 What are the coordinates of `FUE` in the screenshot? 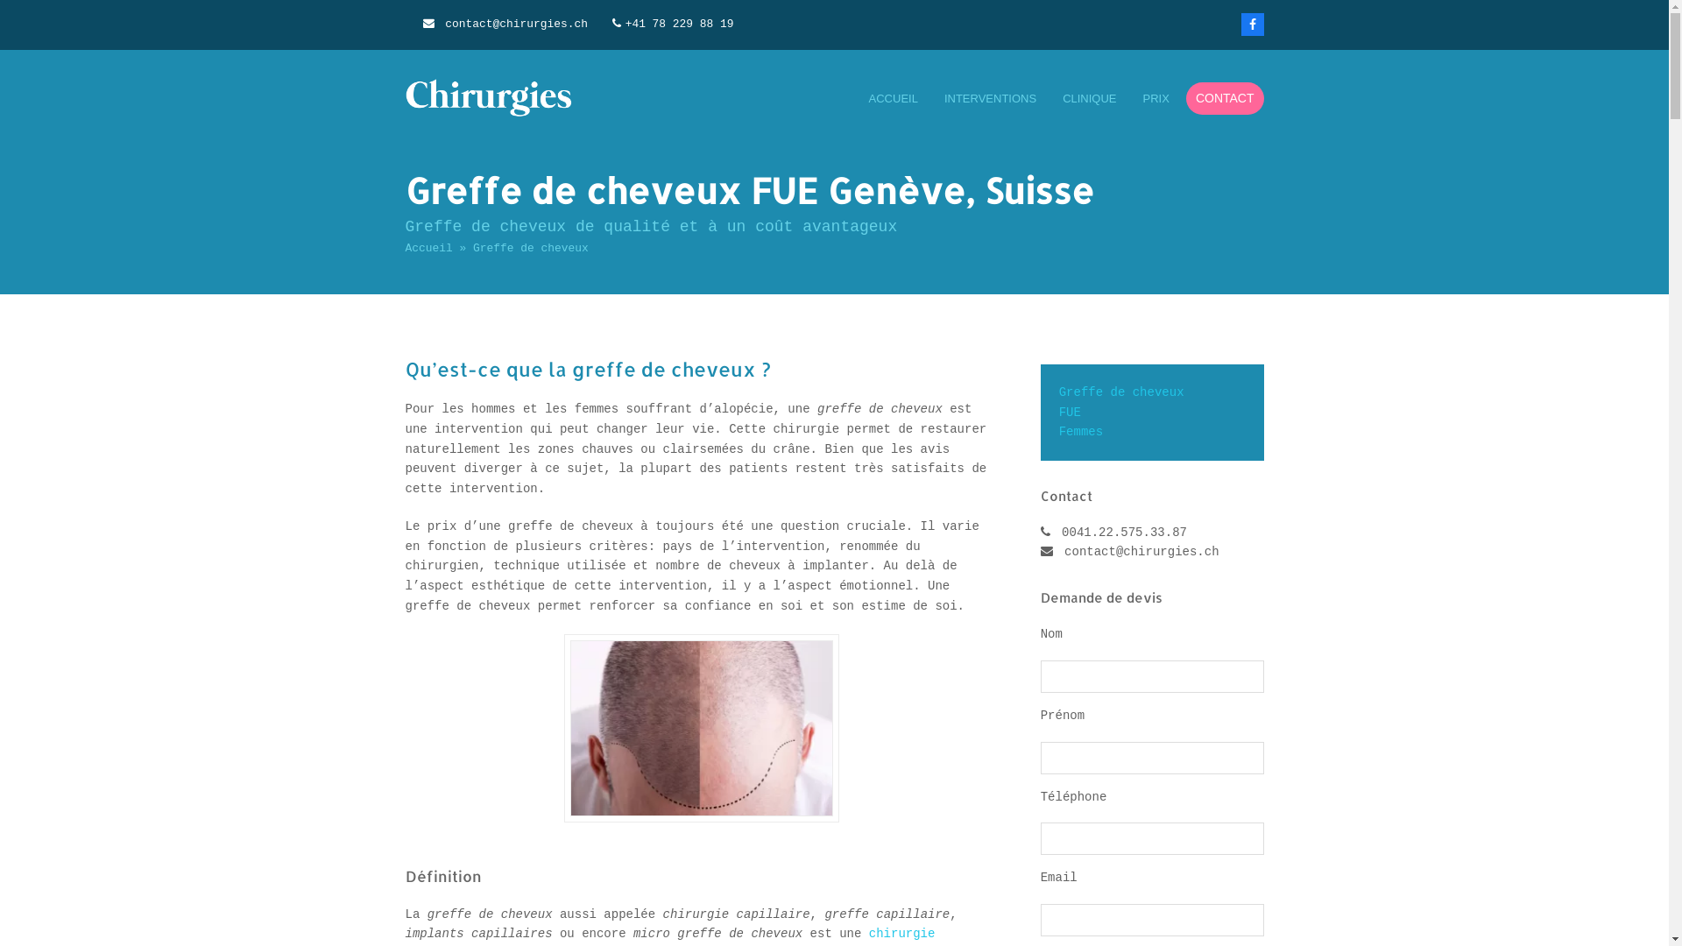 It's located at (1071, 412).